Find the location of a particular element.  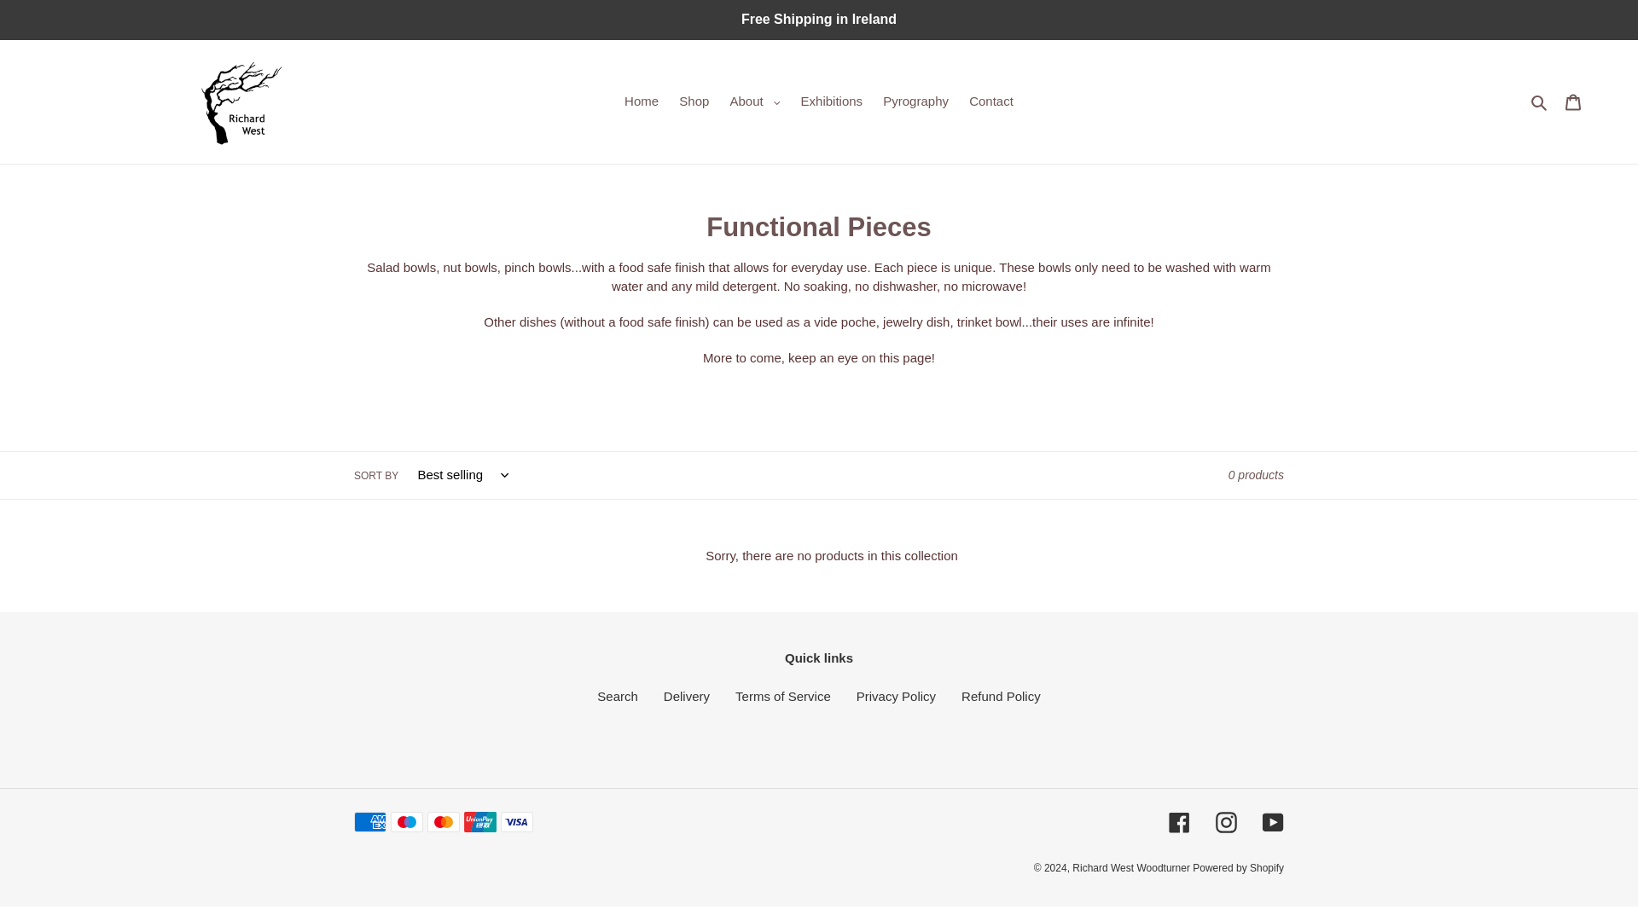

Search is located at coordinates (1539, 101).